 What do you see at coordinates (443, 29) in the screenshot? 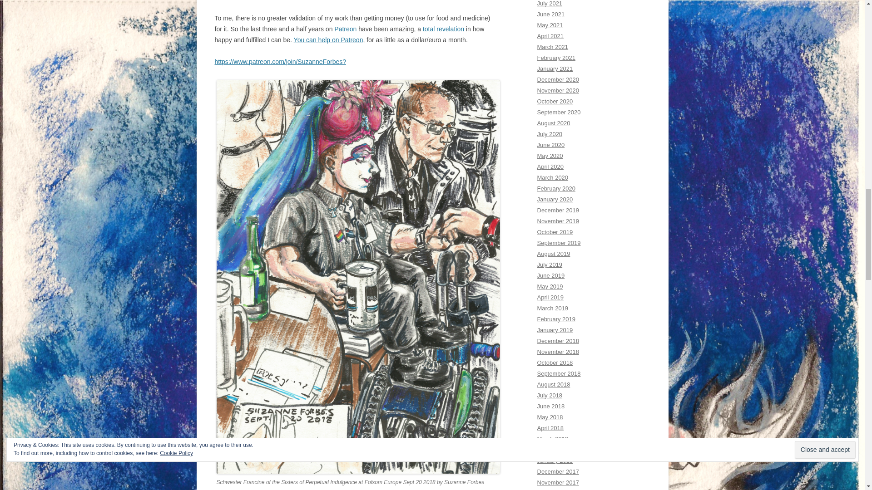
I see `total revelation` at bounding box center [443, 29].